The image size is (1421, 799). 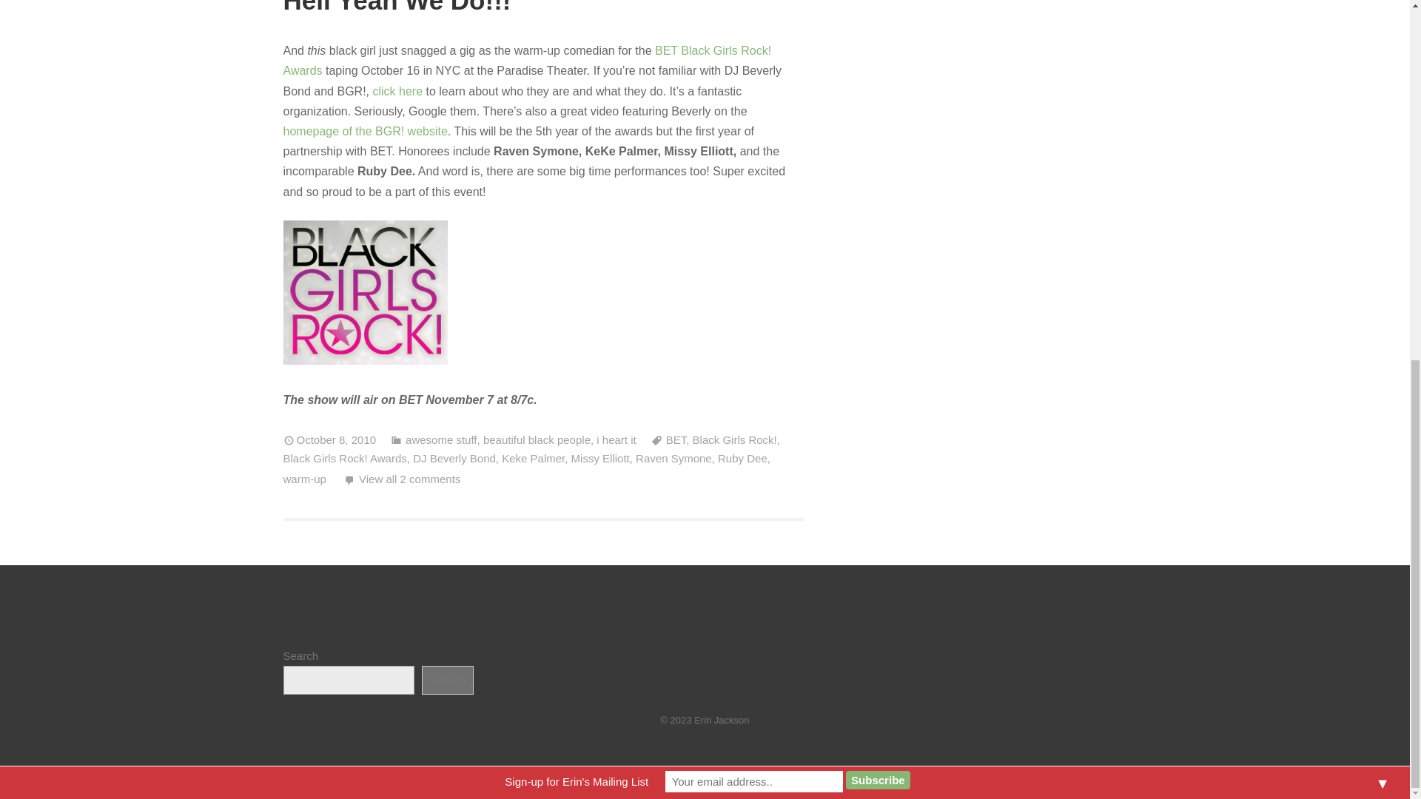 I want to click on Raven Symone, so click(x=673, y=458).